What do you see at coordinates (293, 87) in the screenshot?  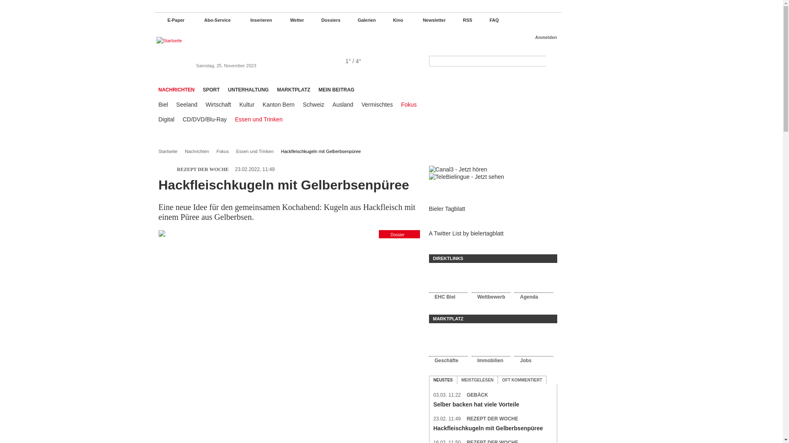 I see `MARKTPLATZ` at bounding box center [293, 87].